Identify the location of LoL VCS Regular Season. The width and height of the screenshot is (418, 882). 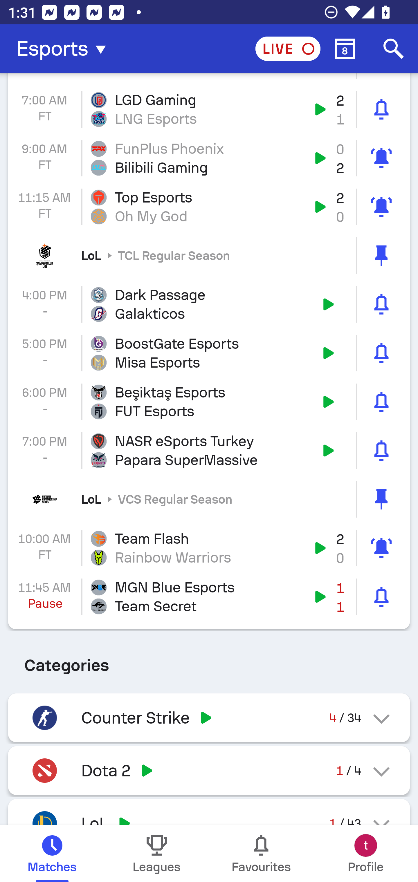
(209, 499).